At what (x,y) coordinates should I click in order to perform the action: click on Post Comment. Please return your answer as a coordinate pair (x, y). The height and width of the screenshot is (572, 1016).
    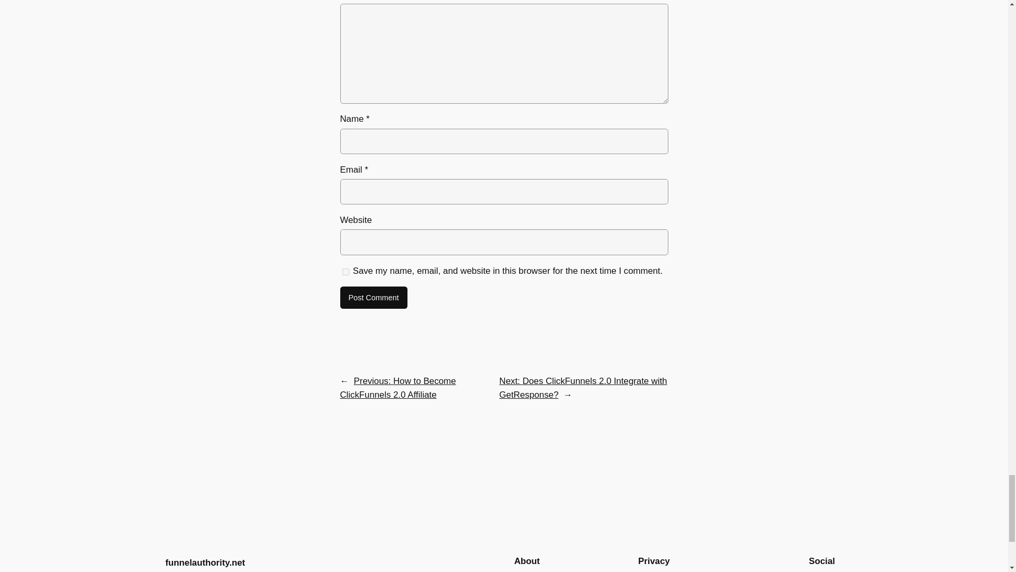
    Looking at the image, I should click on (373, 298).